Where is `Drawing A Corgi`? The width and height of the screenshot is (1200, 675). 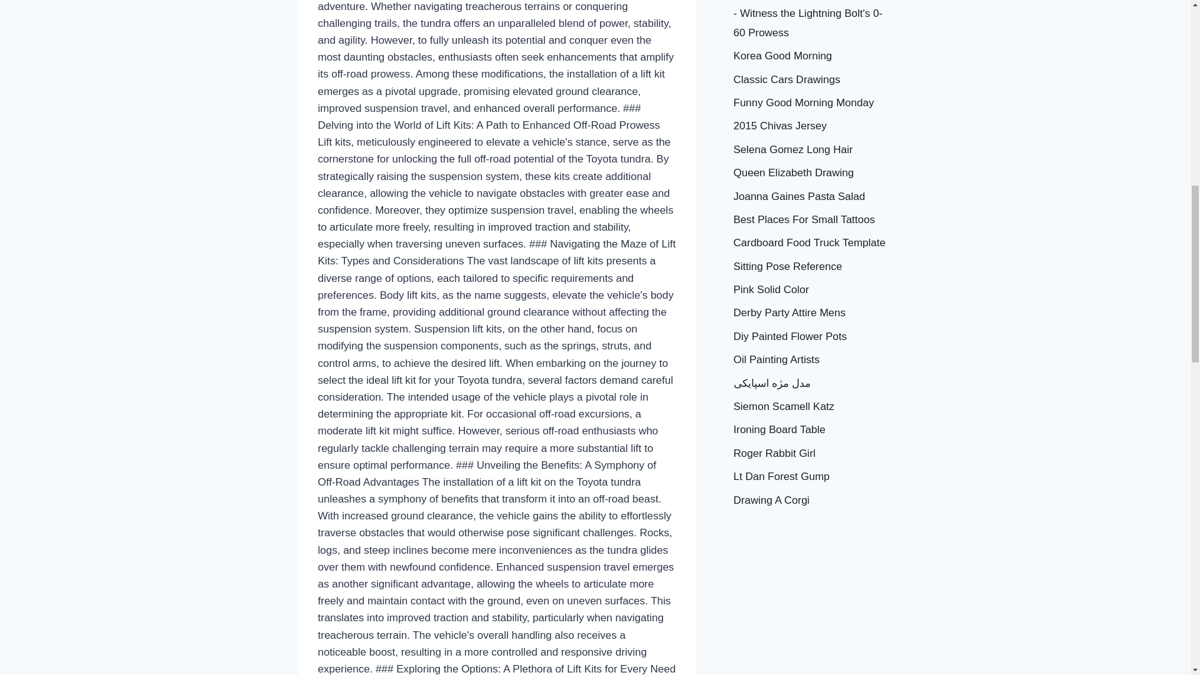
Drawing A Corgi is located at coordinates (771, 500).